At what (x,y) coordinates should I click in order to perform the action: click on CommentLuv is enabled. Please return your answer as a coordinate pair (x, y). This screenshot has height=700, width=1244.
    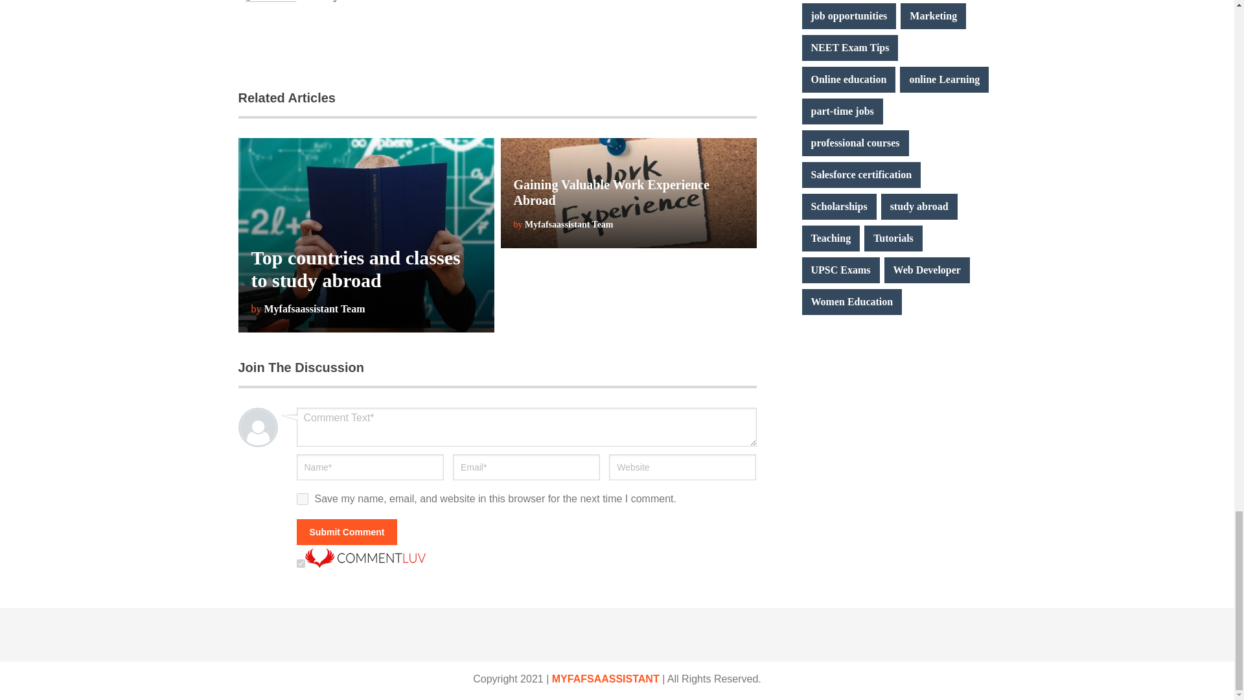
    Looking at the image, I should click on (365, 564).